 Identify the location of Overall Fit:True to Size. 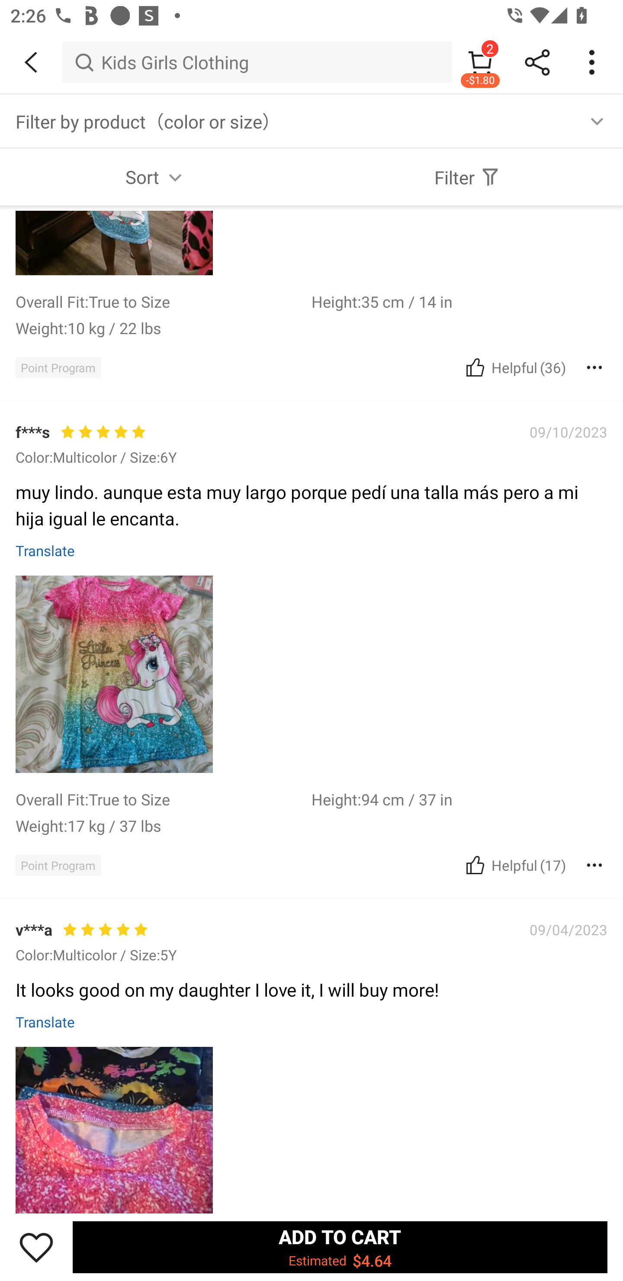
(164, 799).